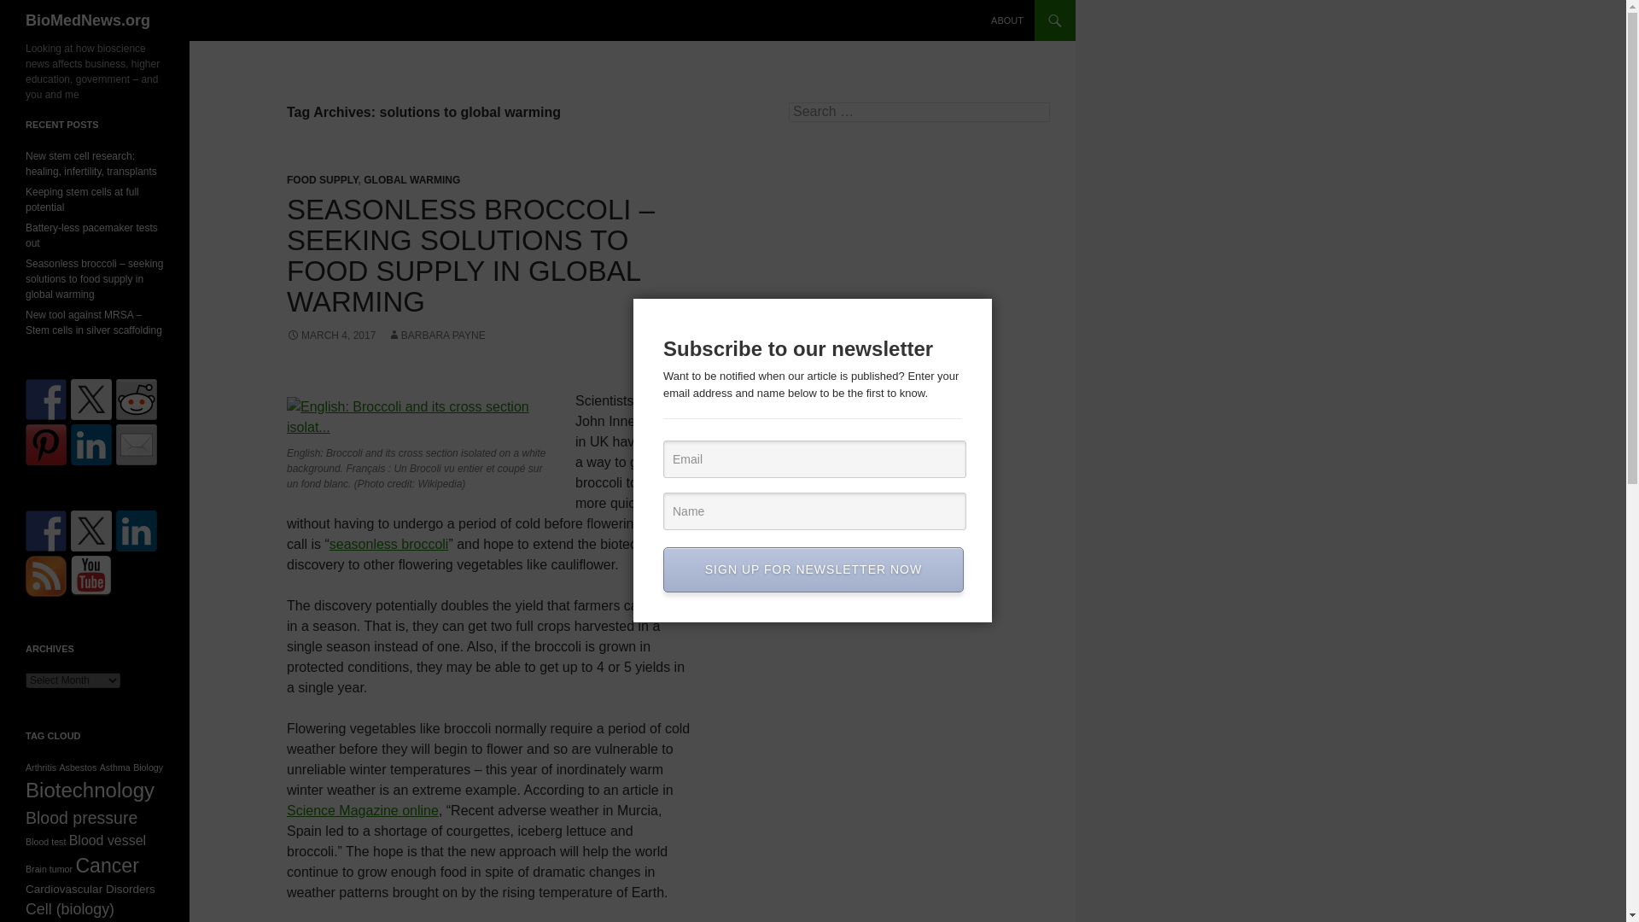  I want to click on GLOBAL WARMING, so click(411, 180).